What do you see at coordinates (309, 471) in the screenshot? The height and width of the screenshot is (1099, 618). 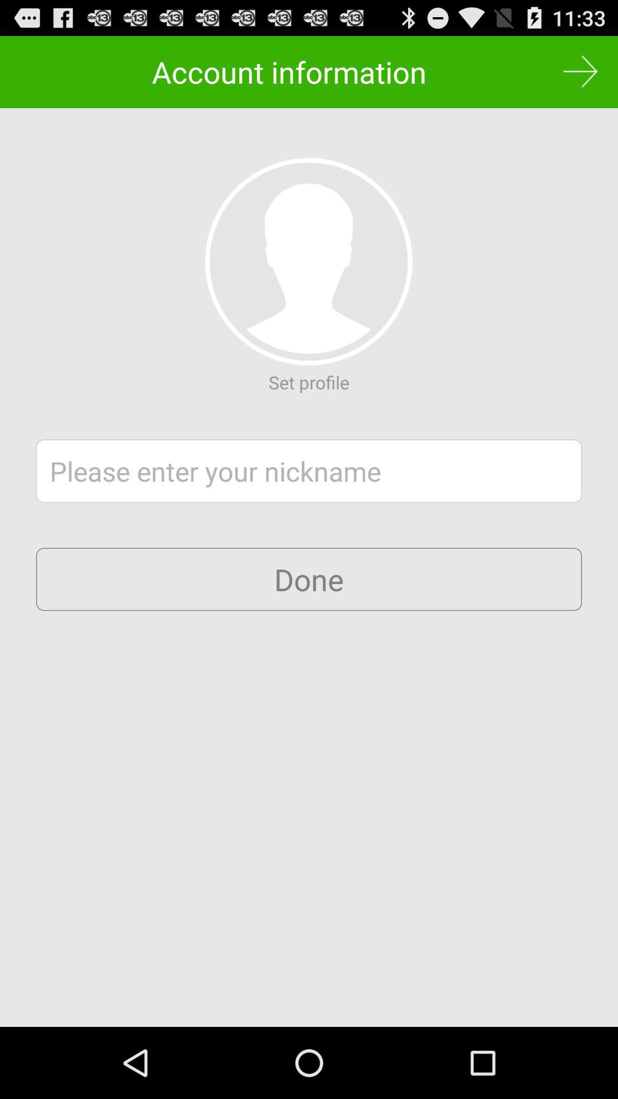 I see `nickname` at bounding box center [309, 471].